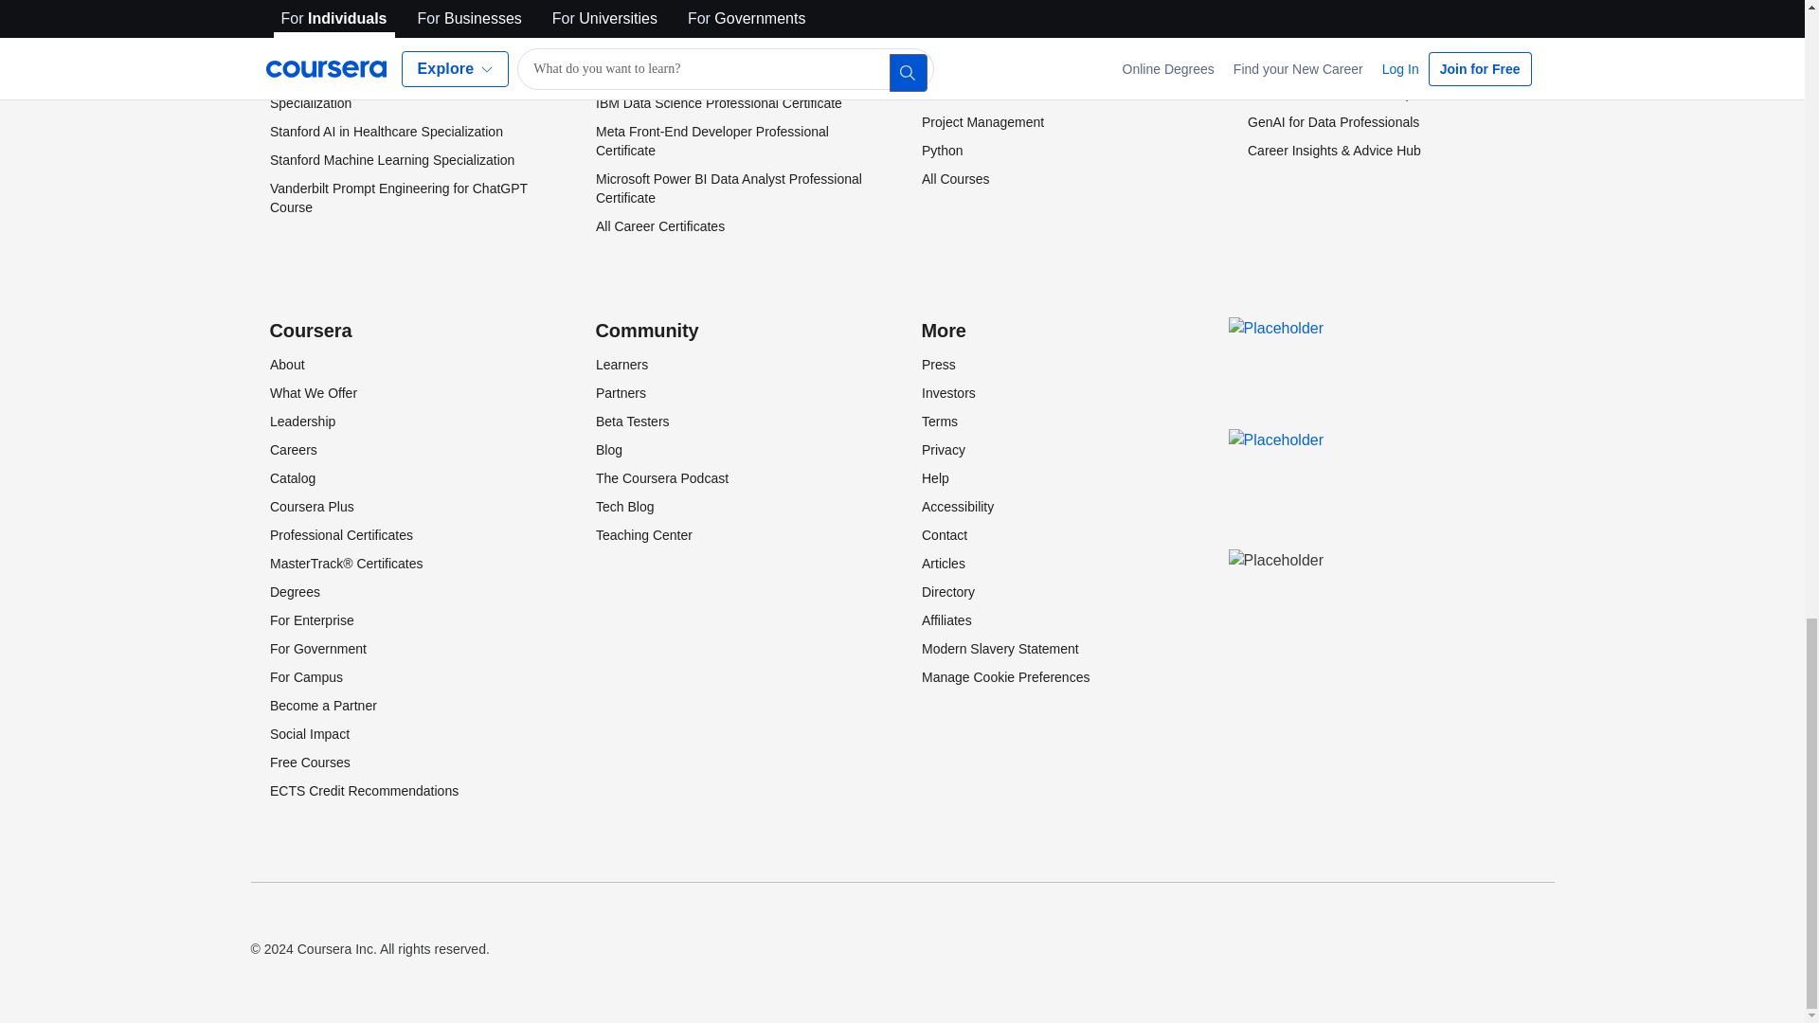 The width and height of the screenshot is (1819, 1023). What do you see at coordinates (353, 9) in the screenshot?
I see `Google AI Essentials Course` at bounding box center [353, 9].